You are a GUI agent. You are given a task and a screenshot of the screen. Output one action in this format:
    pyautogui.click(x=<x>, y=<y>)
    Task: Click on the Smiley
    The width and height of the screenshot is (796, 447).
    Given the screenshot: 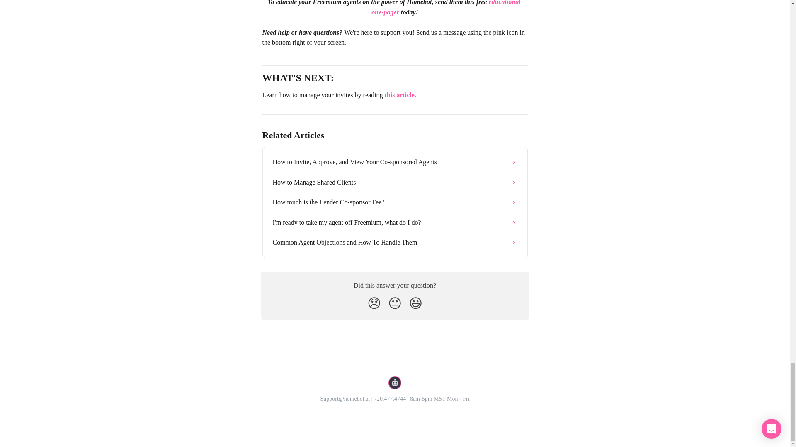 What is the action you would take?
    pyautogui.click(x=415, y=303)
    